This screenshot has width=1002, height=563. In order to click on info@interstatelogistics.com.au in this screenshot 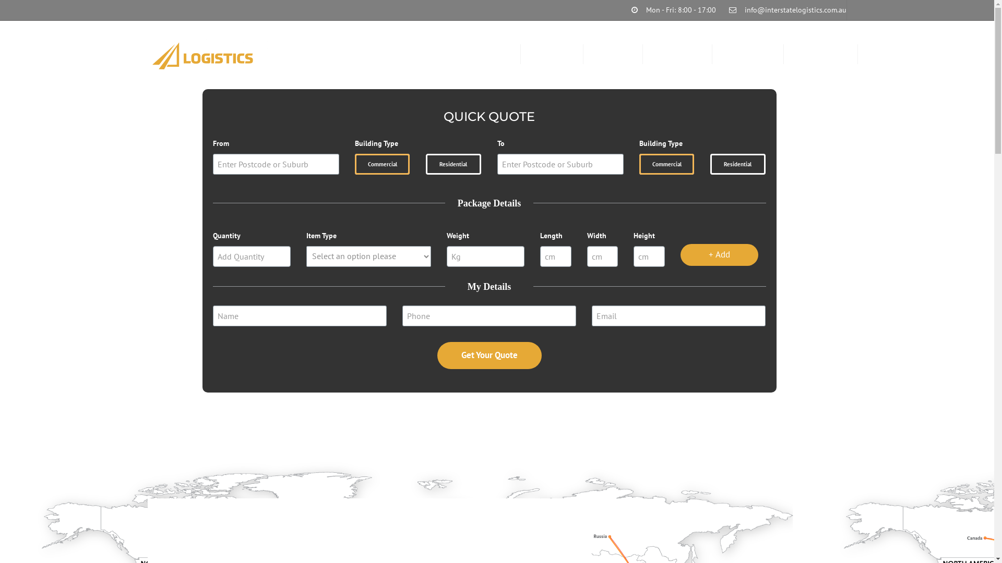, I will do `click(795, 10)`.